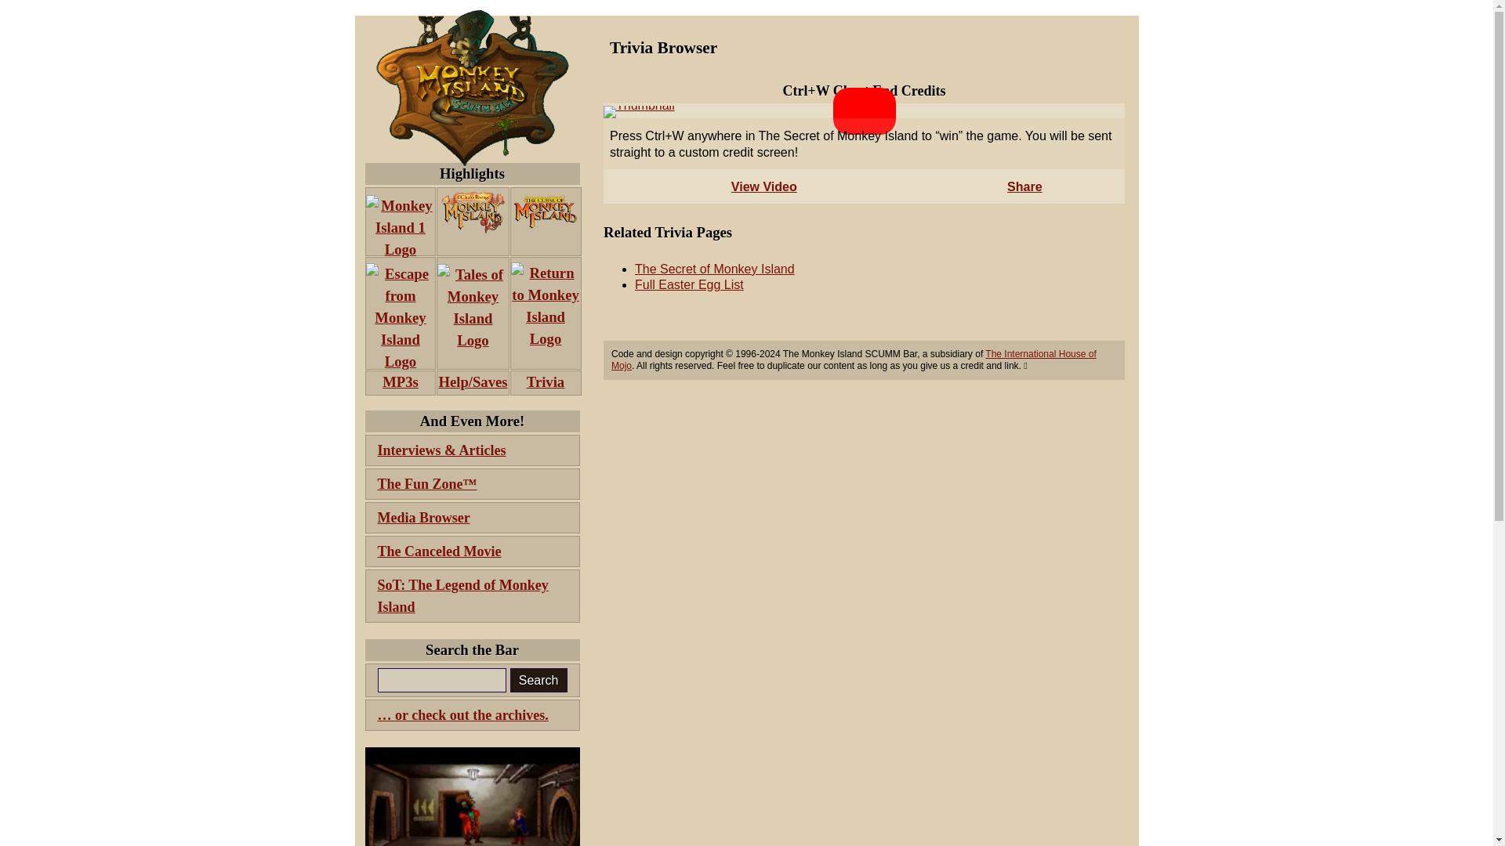  Describe the element at coordinates (715, 269) in the screenshot. I see `The Secret of Monkey Island` at that location.